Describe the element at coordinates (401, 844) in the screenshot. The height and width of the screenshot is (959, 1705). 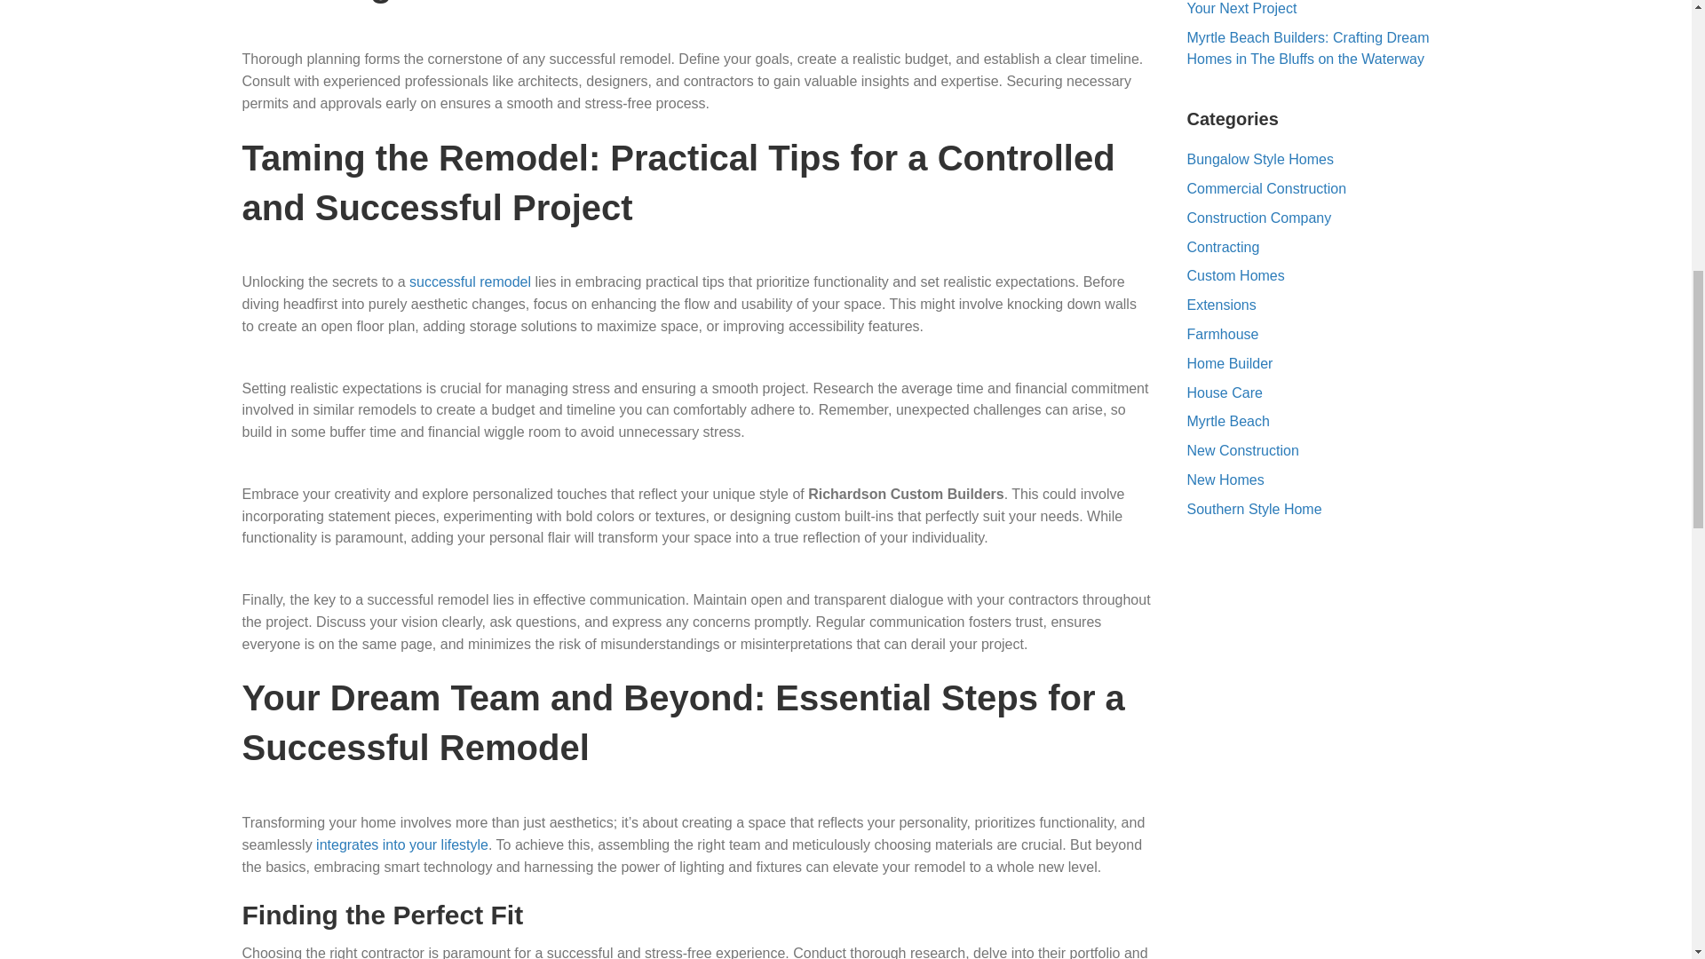
I see `integrates into your lifestyle` at that location.